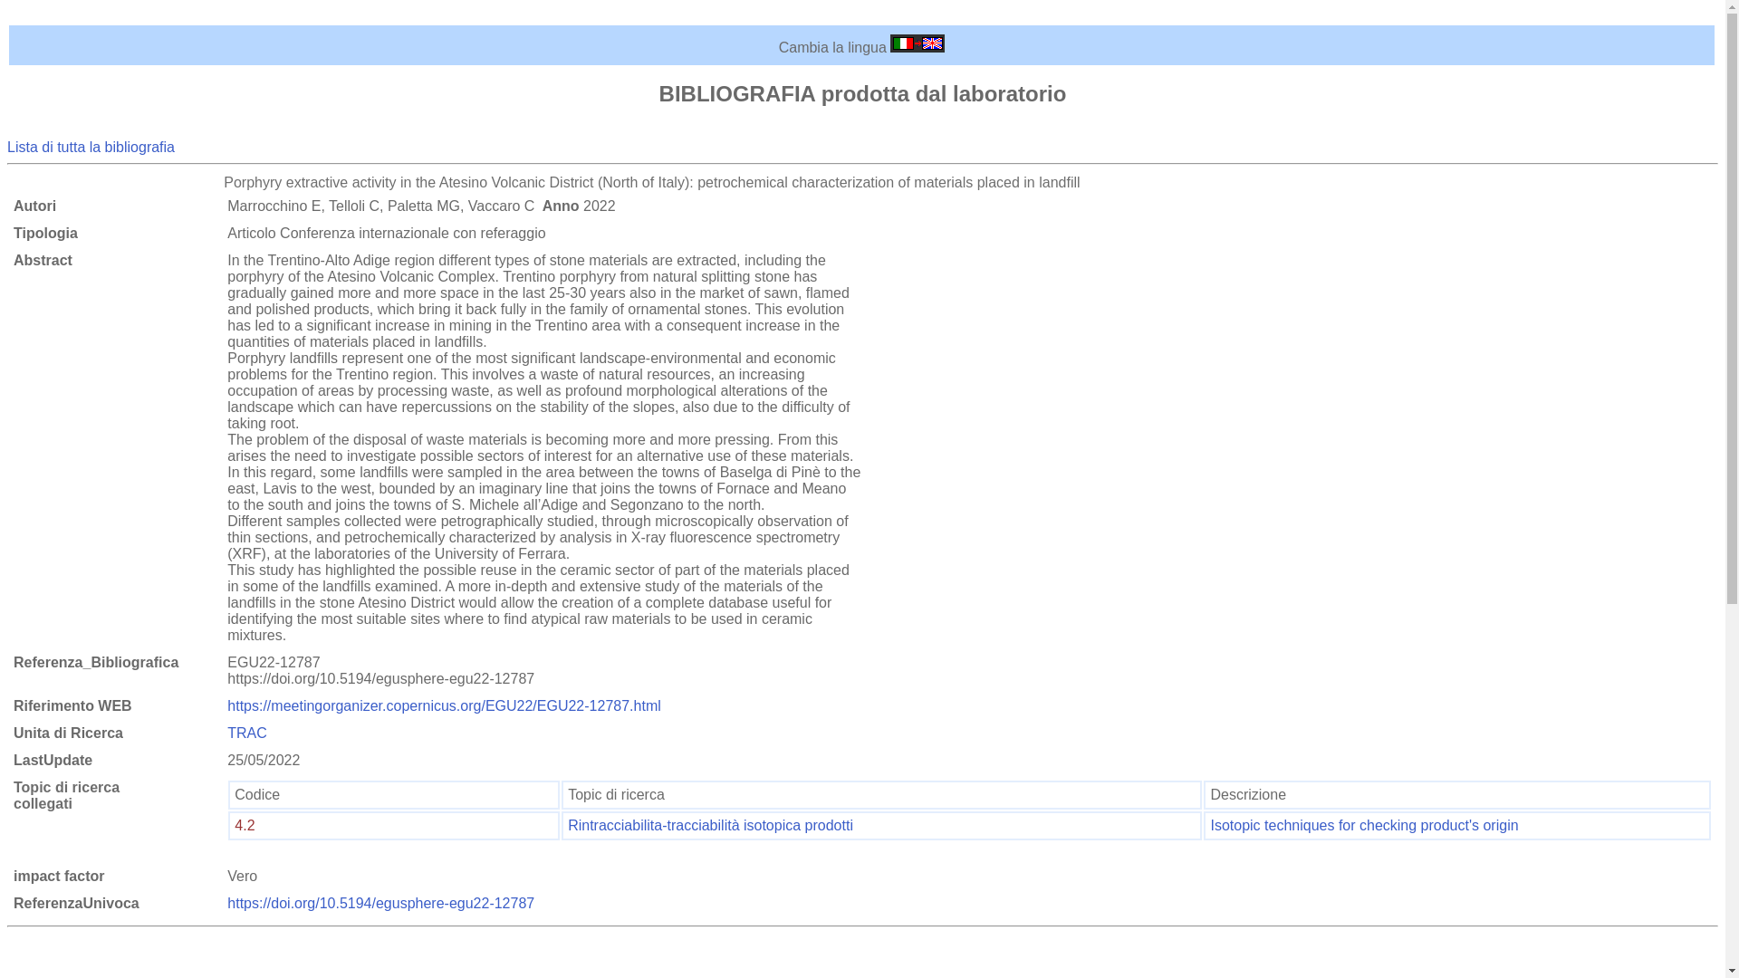 Image resolution: width=1739 pixels, height=978 pixels. I want to click on Lista di tutta la bibliografia, so click(91, 147).